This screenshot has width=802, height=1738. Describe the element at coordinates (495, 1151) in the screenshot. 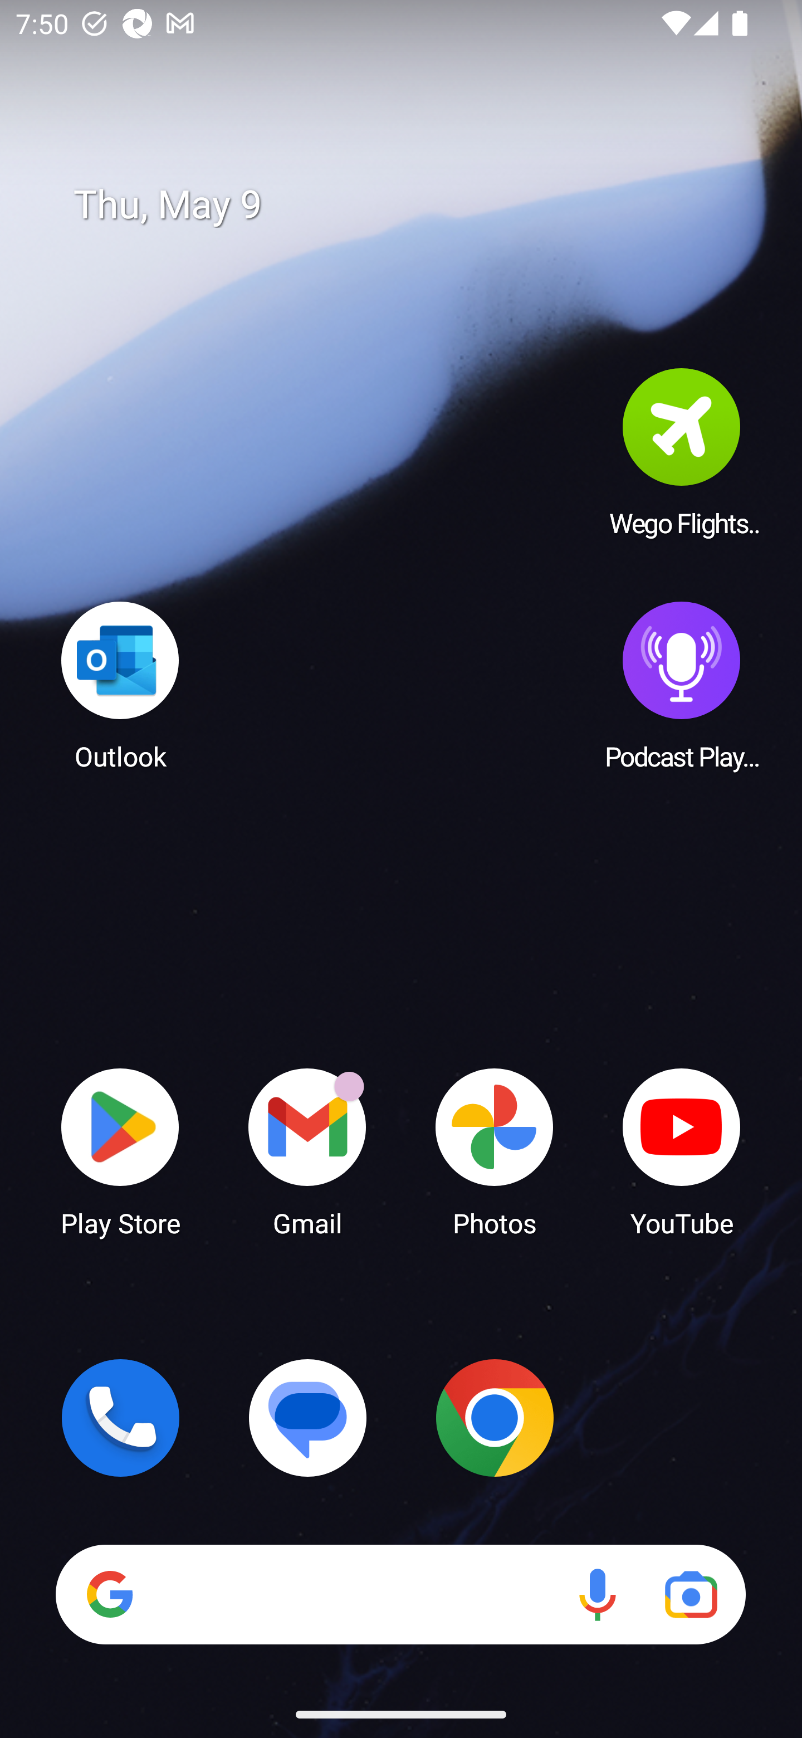

I see `Photos` at that location.